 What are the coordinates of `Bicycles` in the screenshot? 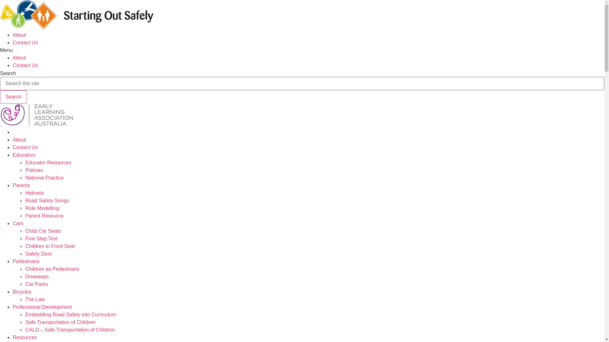 It's located at (22, 292).